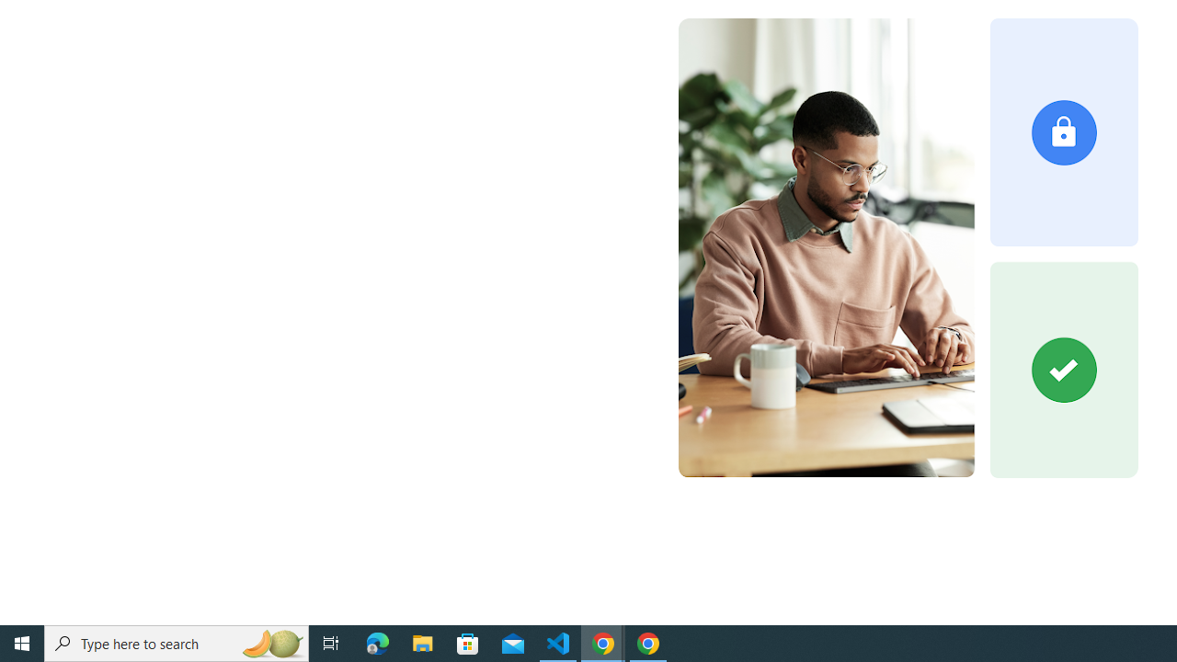  What do you see at coordinates (272, 644) in the screenshot?
I see `Search highlights icon opens search home window` at bounding box center [272, 644].